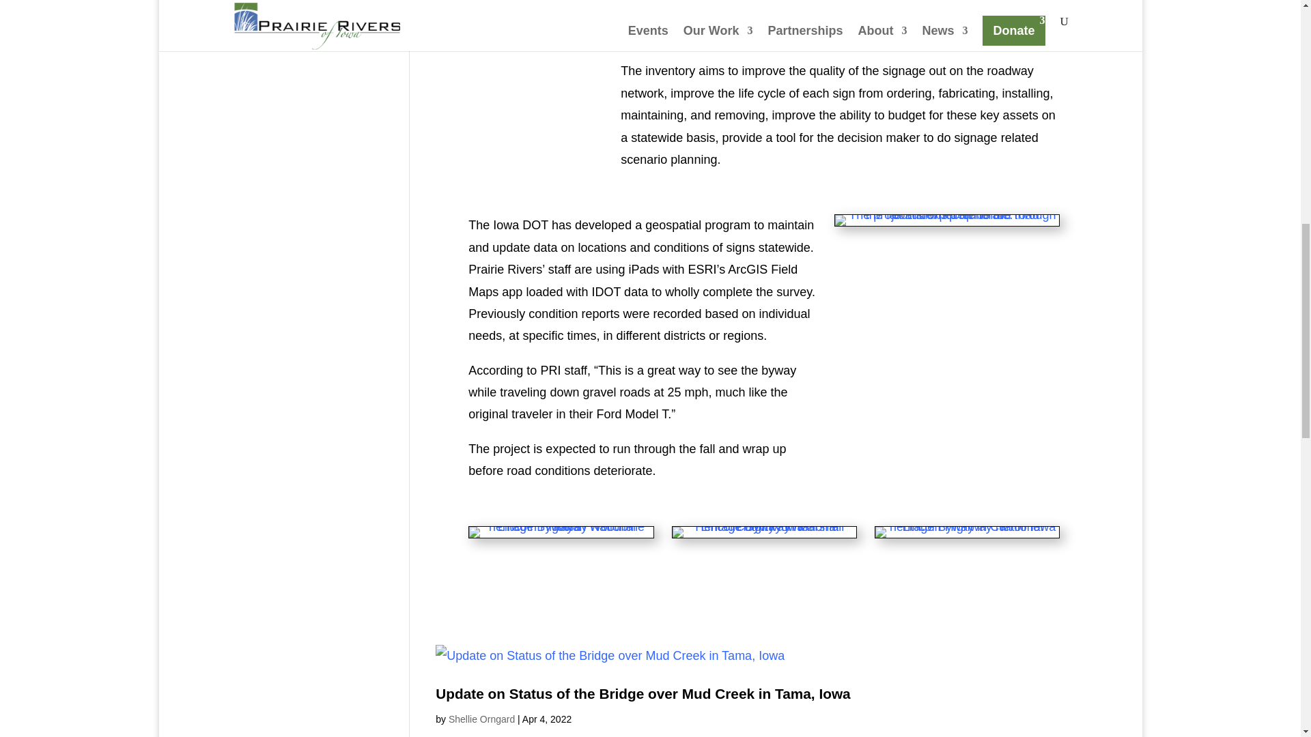 The width and height of the screenshot is (1311, 737). What do you see at coordinates (967, 538) in the screenshot?
I see `Lincoln Highway Natiional heritage Byway in Carroll Iowa` at bounding box center [967, 538].